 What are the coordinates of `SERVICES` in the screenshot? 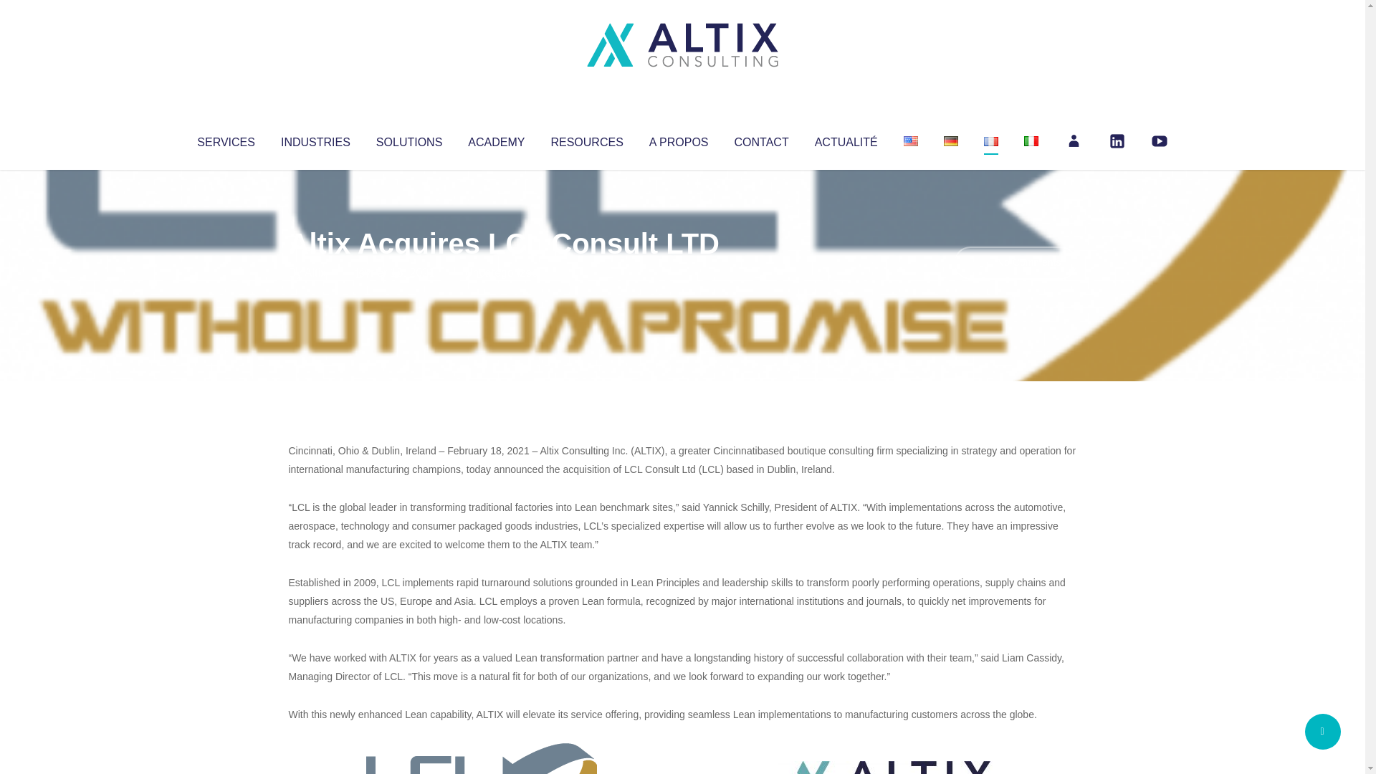 It's located at (225, 139).